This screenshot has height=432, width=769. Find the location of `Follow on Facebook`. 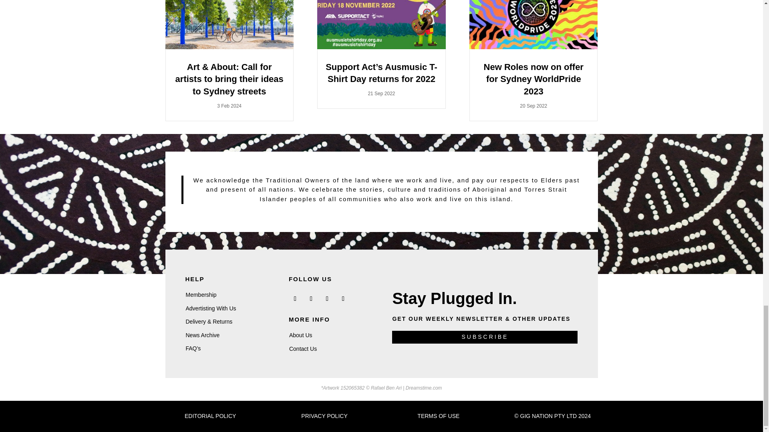

Follow on Facebook is located at coordinates (295, 298).